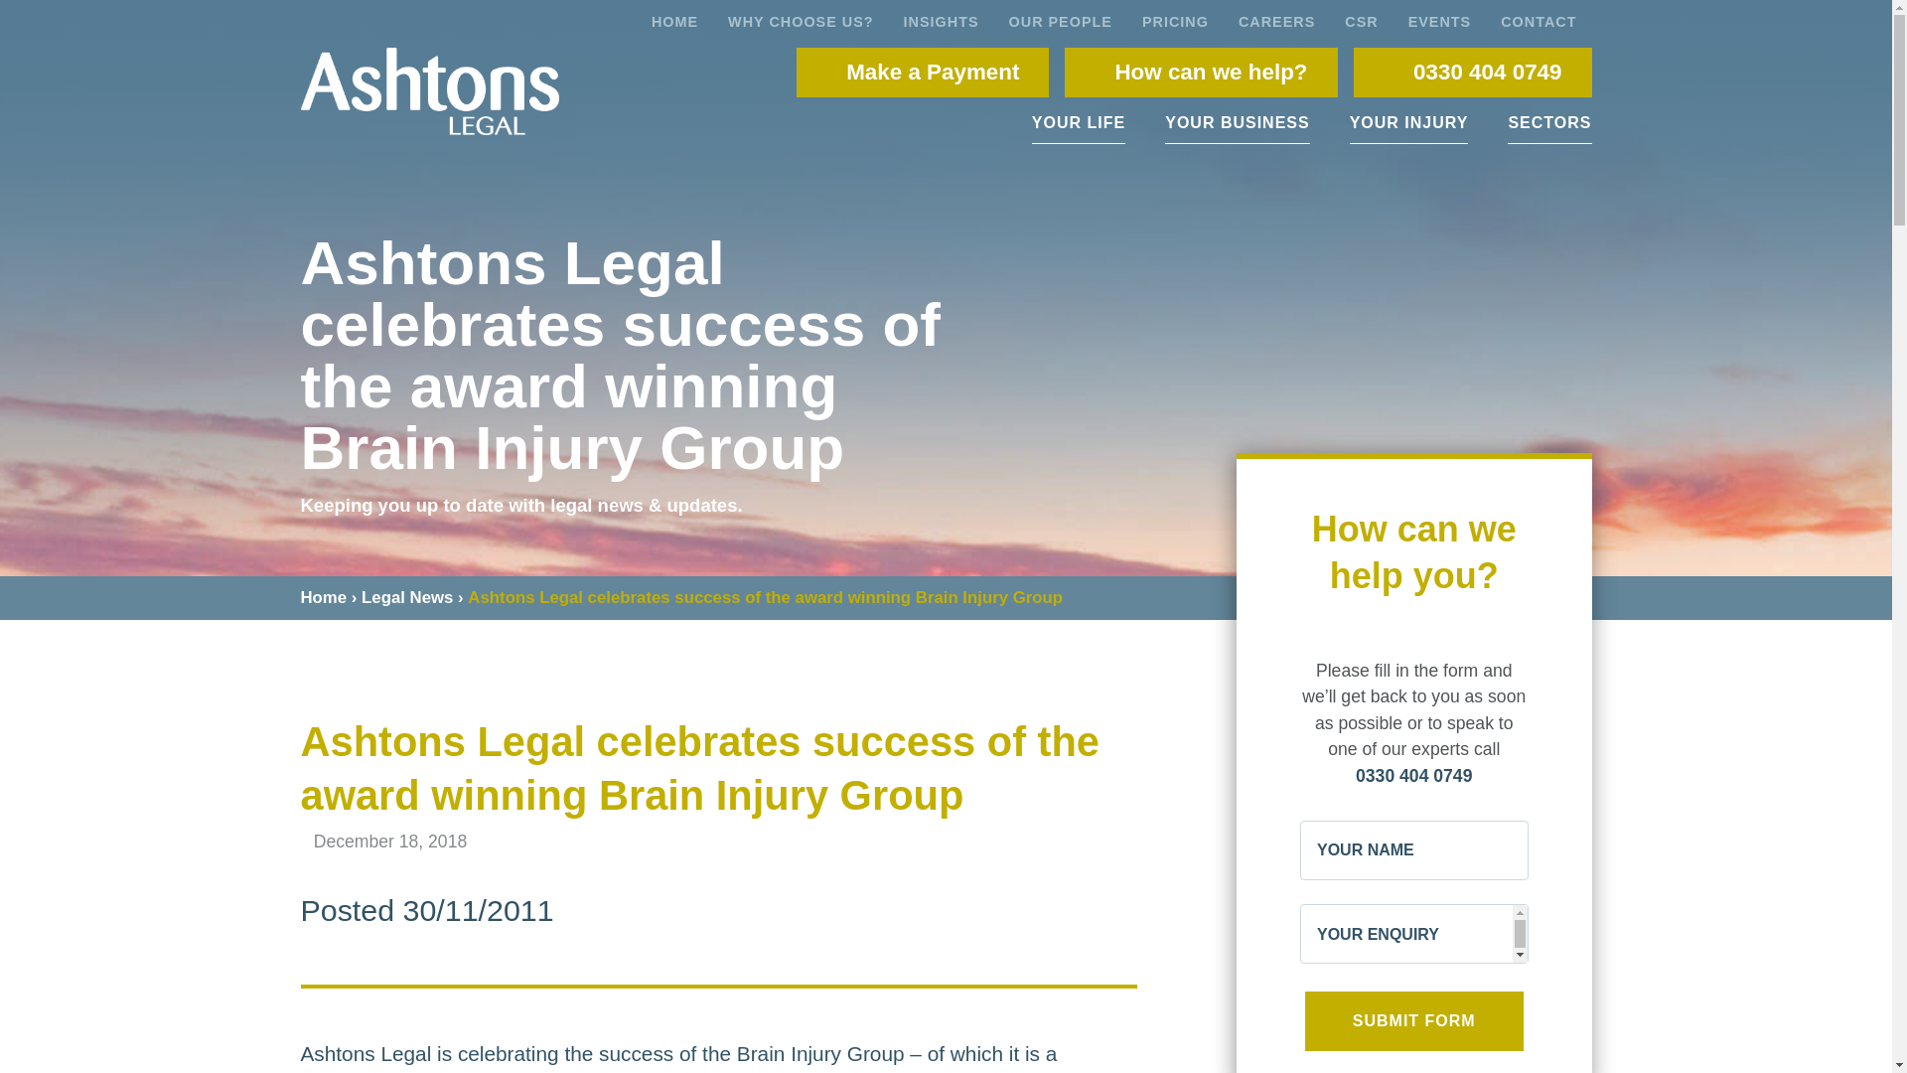  What do you see at coordinates (1276, 20) in the screenshot?
I see `CAREERS` at bounding box center [1276, 20].